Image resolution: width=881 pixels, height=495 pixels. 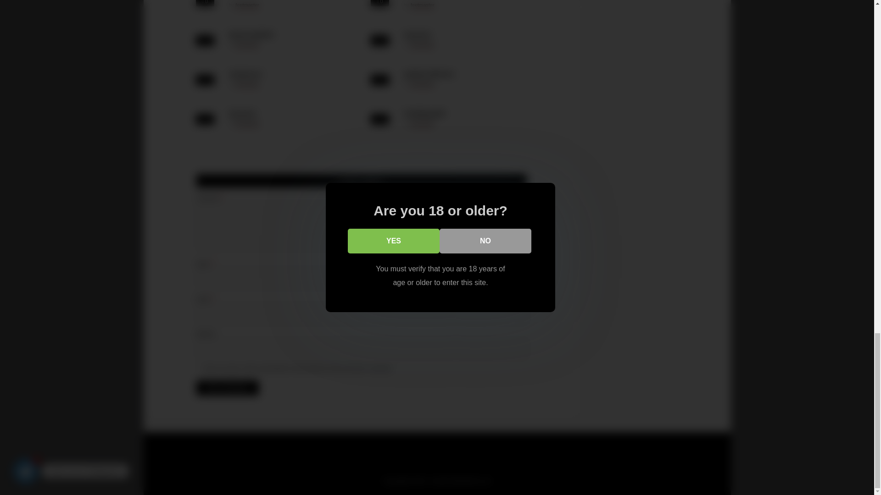 I want to click on Posts by feetmaster, so click(x=247, y=5).